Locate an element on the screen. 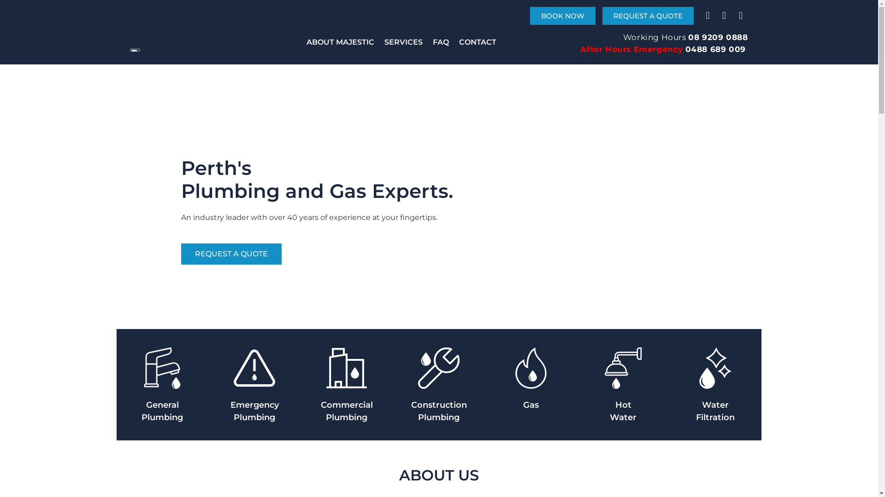  General
Plumbing is located at coordinates (162, 411).